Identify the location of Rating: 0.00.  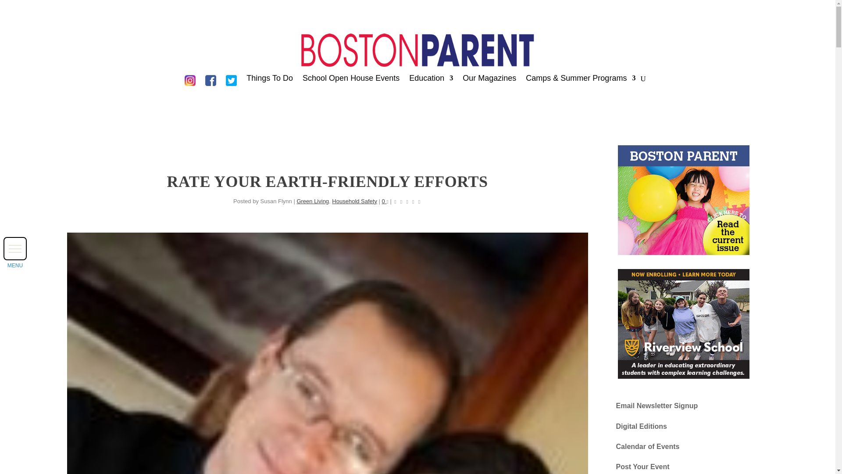
(407, 201).